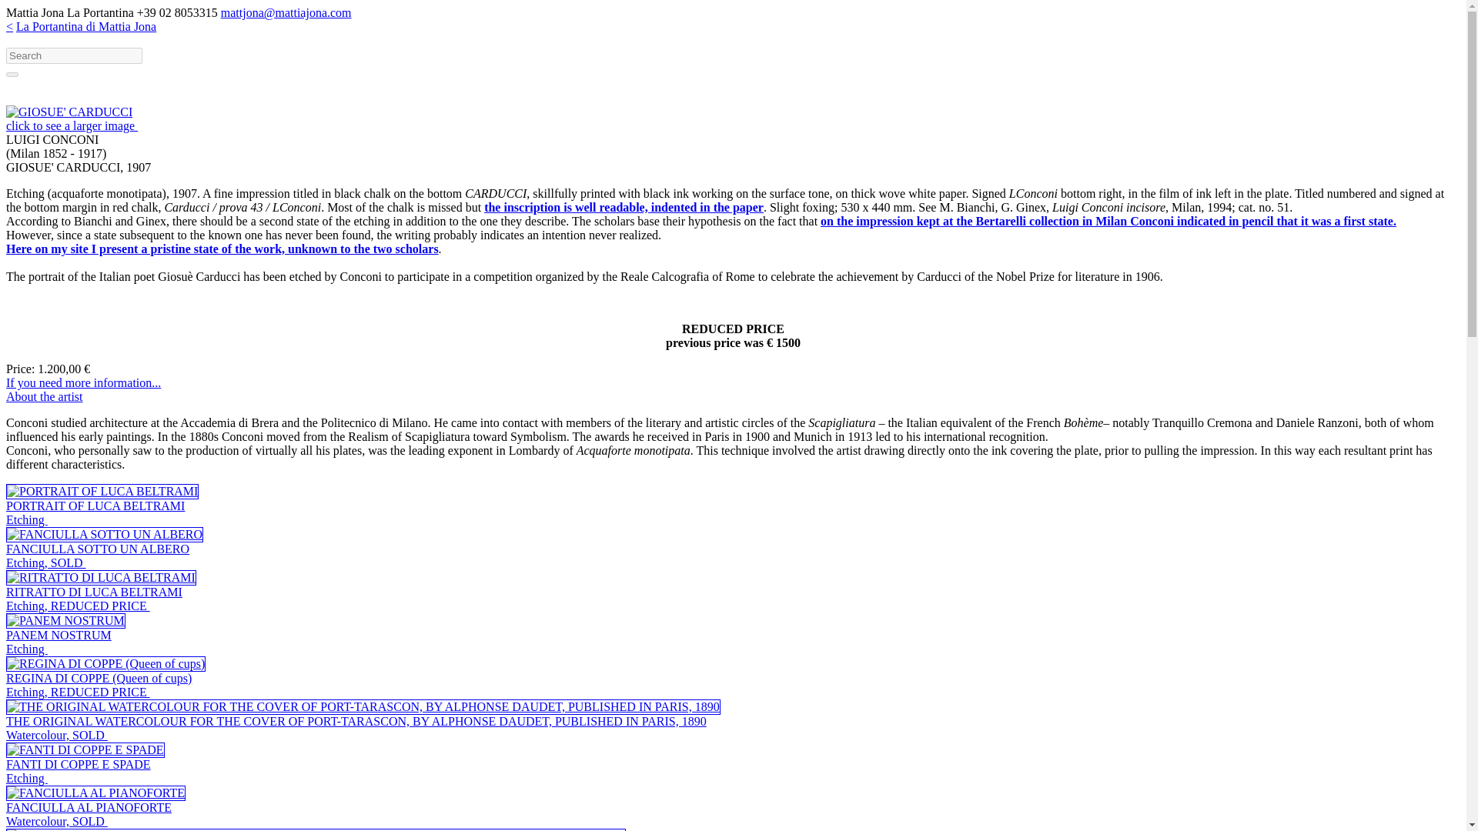 The image size is (1478, 831). I want to click on About the artist, so click(44, 395).